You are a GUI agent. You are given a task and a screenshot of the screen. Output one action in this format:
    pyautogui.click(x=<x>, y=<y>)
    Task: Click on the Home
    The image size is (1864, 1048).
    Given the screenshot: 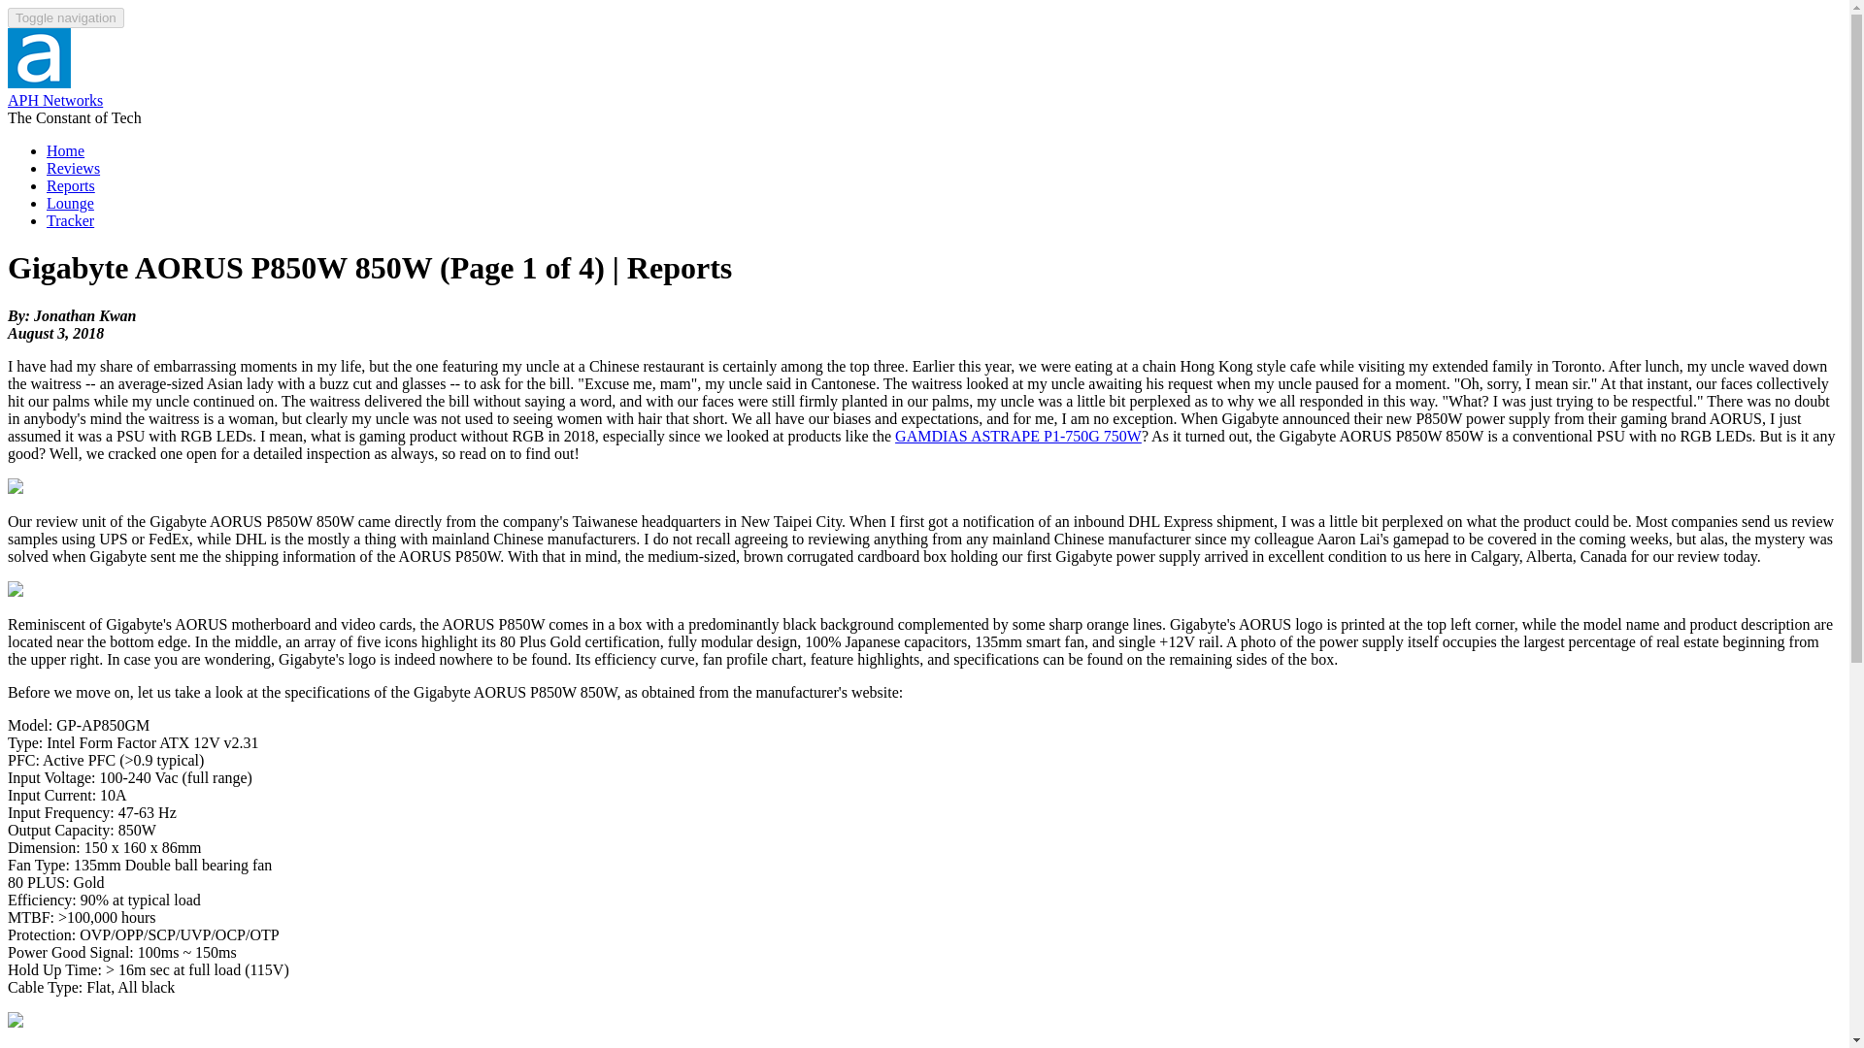 What is the action you would take?
    pyautogui.click(x=54, y=101)
    